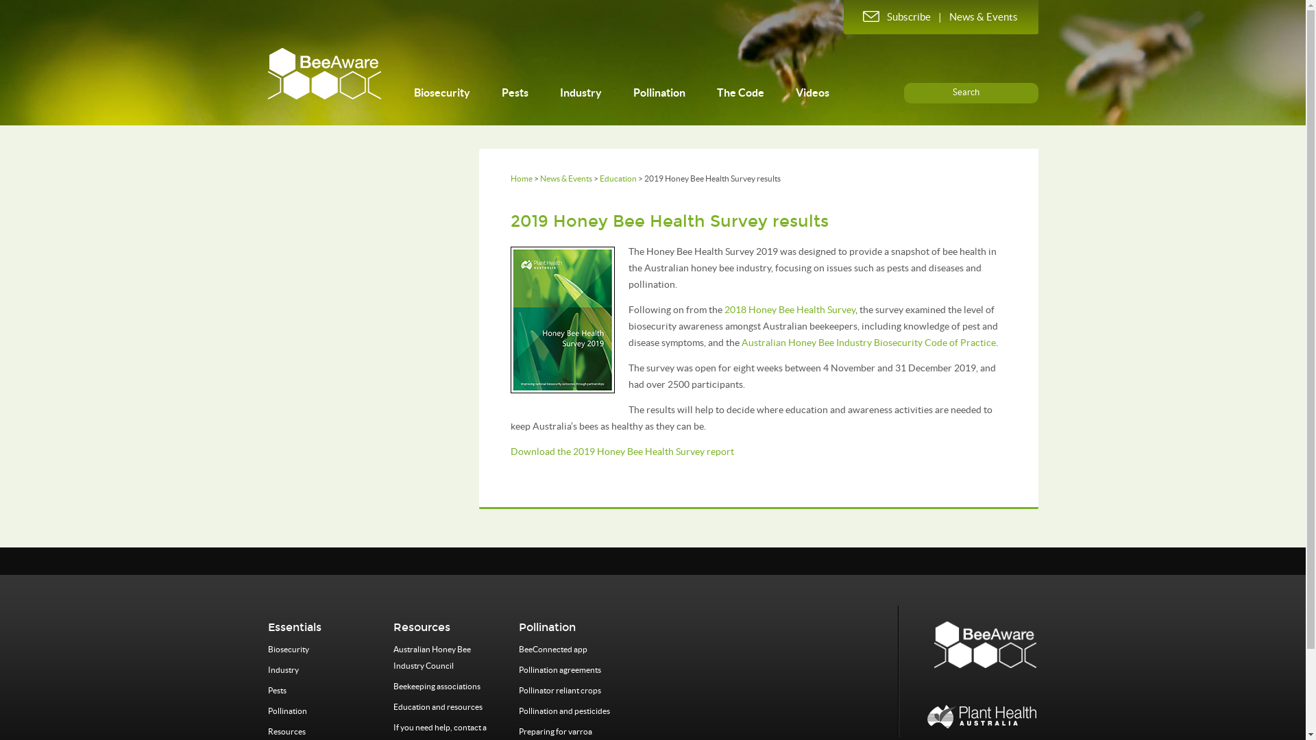  Describe the element at coordinates (618, 178) in the screenshot. I see `Education` at that location.